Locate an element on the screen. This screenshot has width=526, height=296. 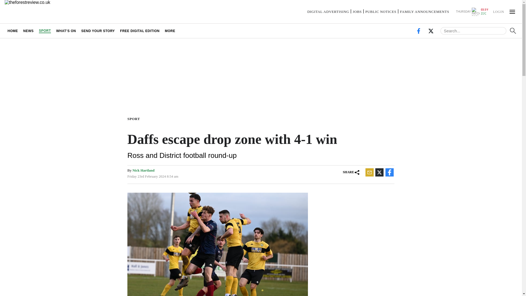
FREE DIGITAL EDITION is located at coordinates (140, 31).